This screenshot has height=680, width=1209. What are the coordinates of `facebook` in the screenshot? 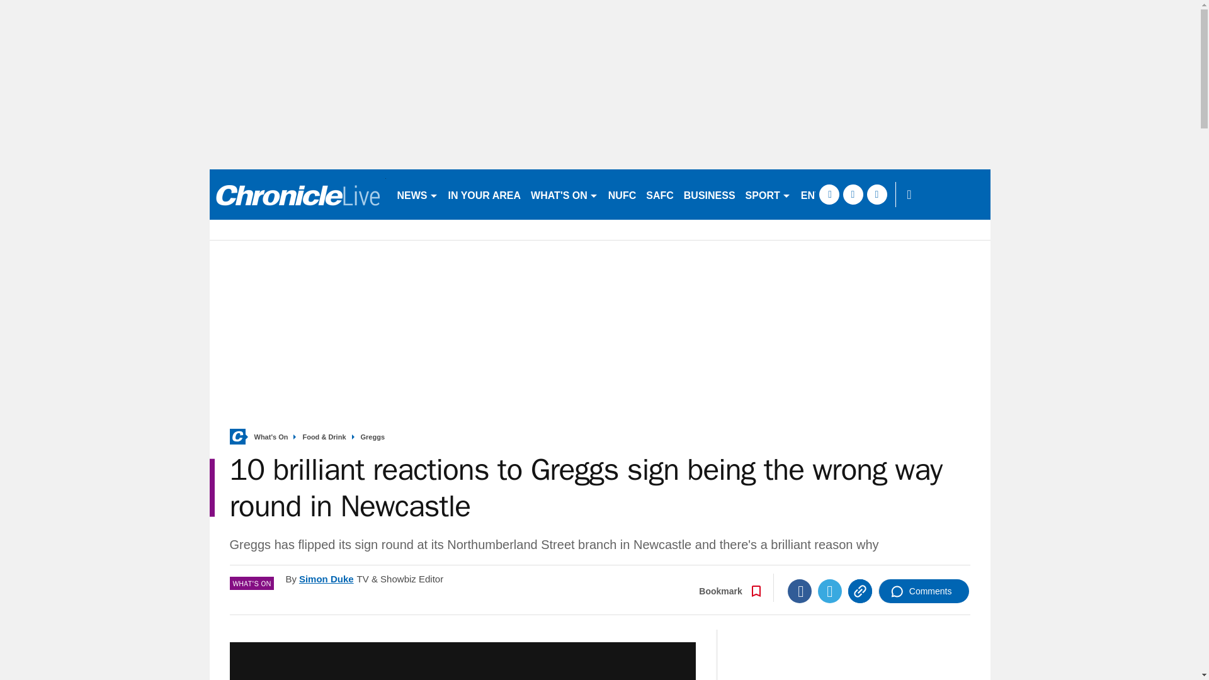 It's located at (829, 194).